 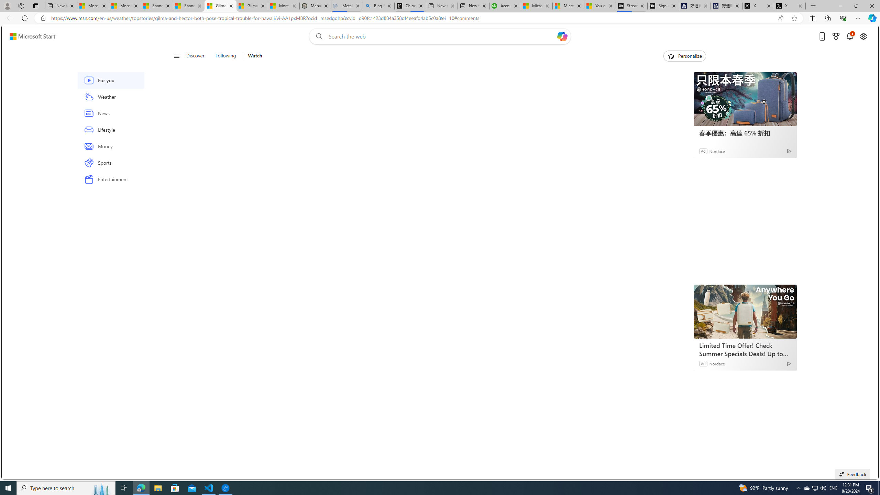 I want to click on Accounting Software for Accountants, CPAs and Bookkeepers, so click(x=505, y=6).